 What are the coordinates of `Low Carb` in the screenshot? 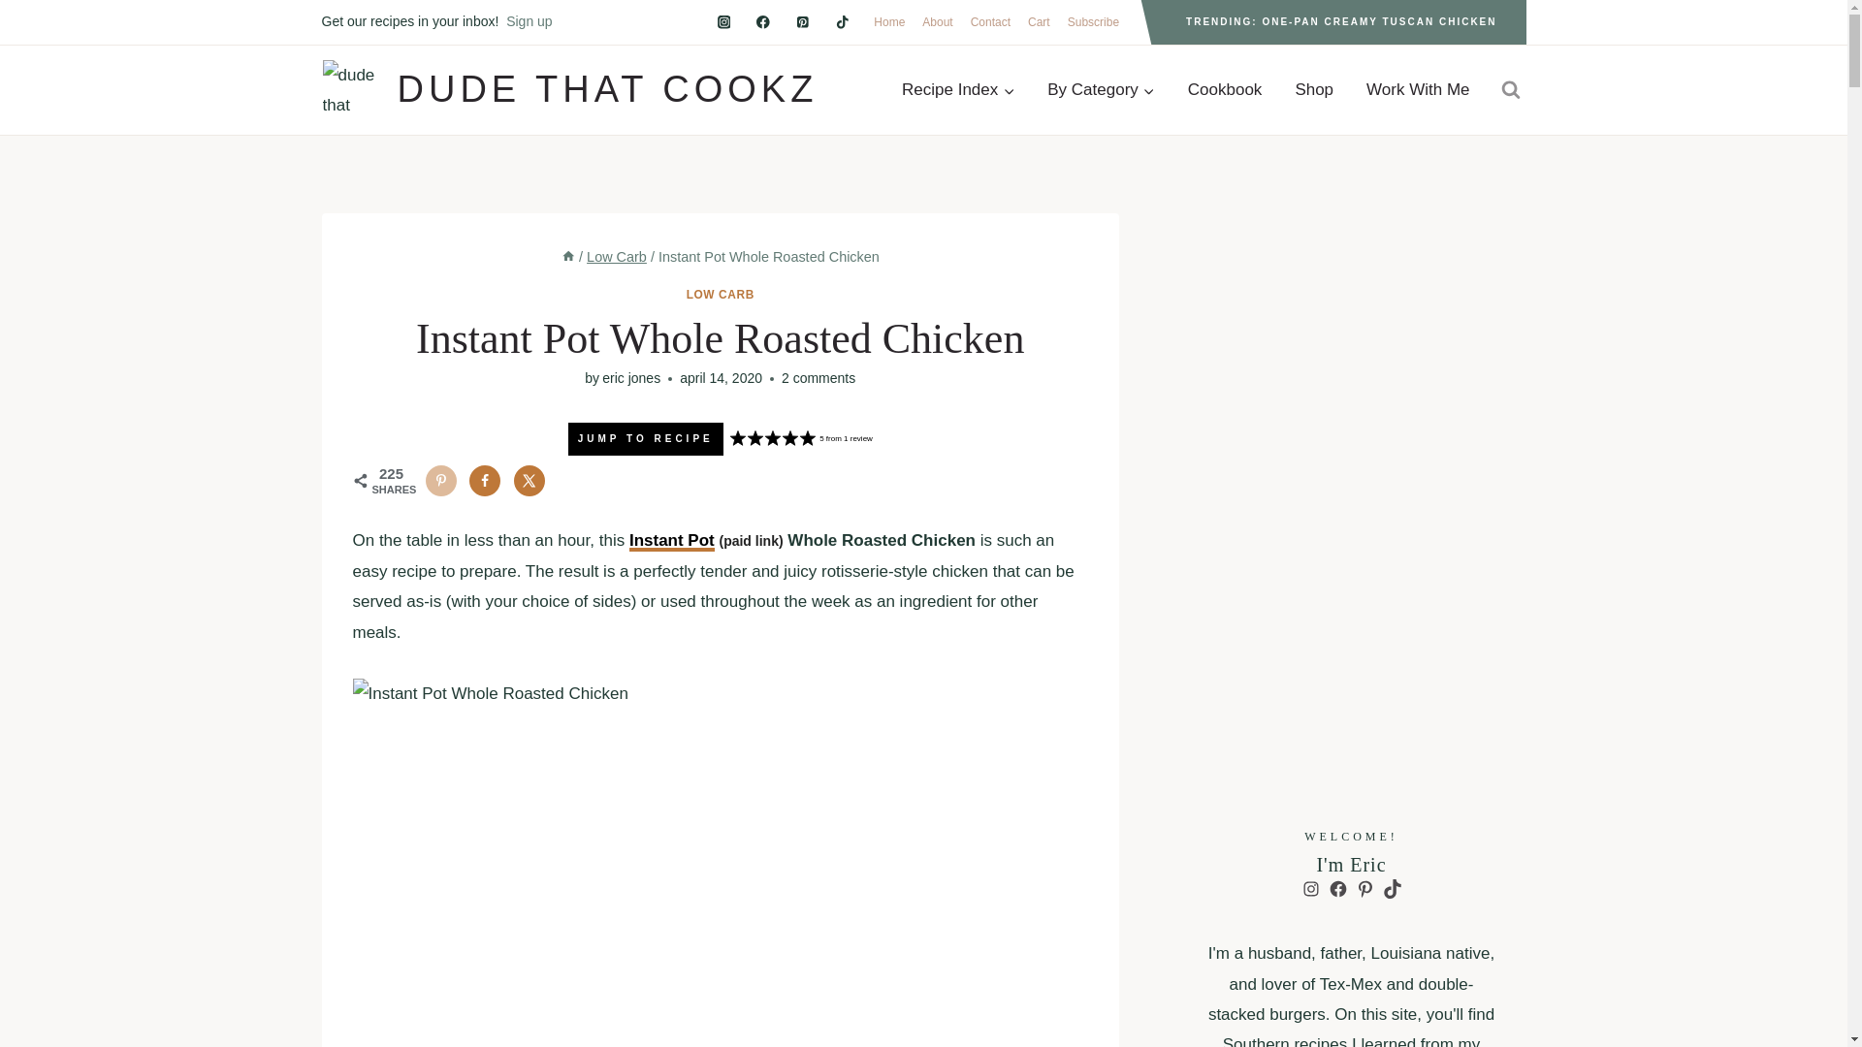 It's located at (616, 257).